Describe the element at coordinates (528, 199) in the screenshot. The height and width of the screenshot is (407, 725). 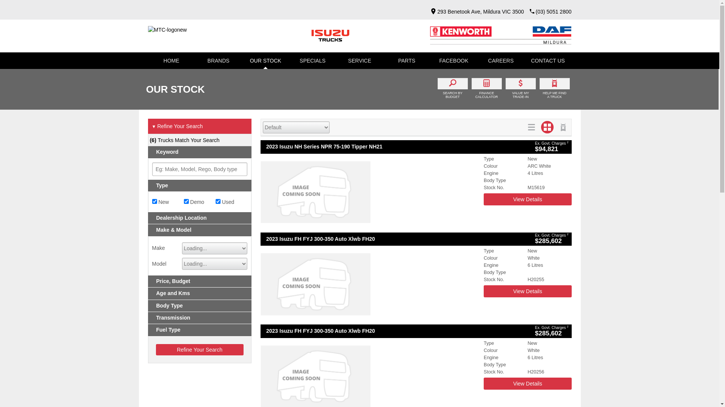
I see `View Details` at that location.